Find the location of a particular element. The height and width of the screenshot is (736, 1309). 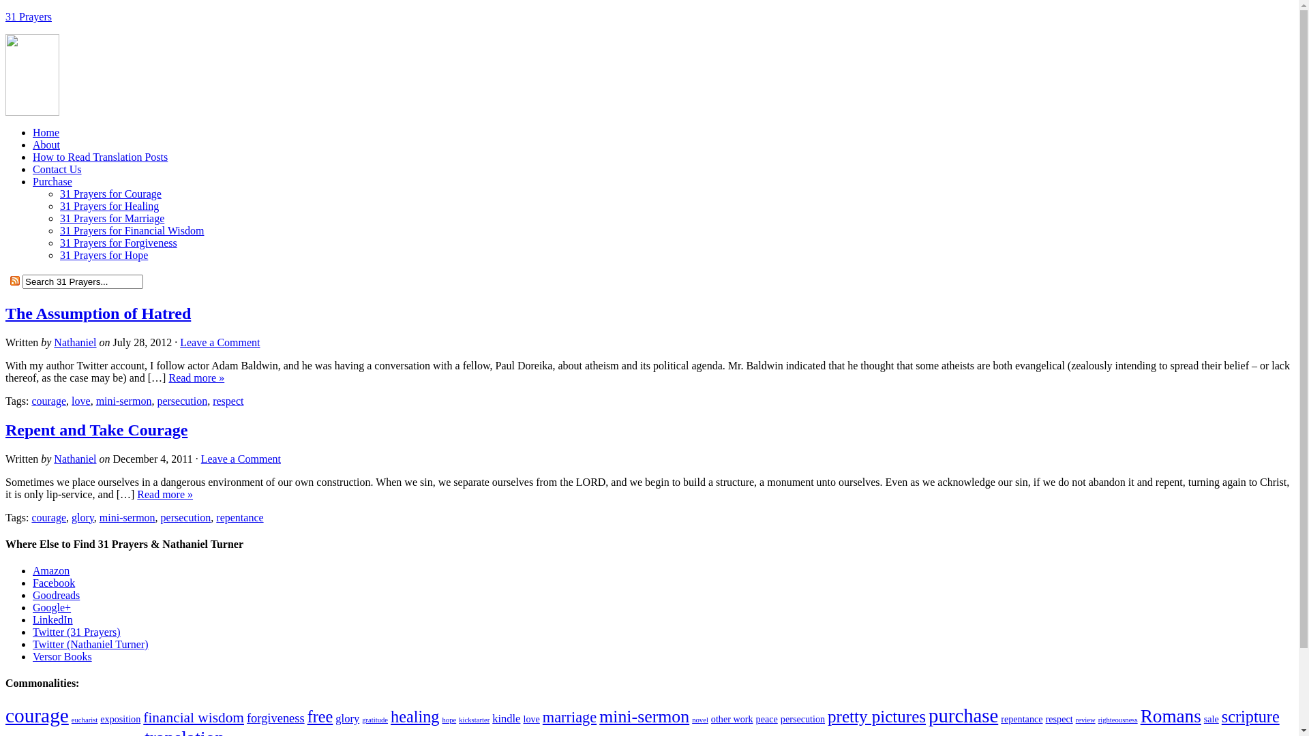

persecution is located at coordinates (803, 719).